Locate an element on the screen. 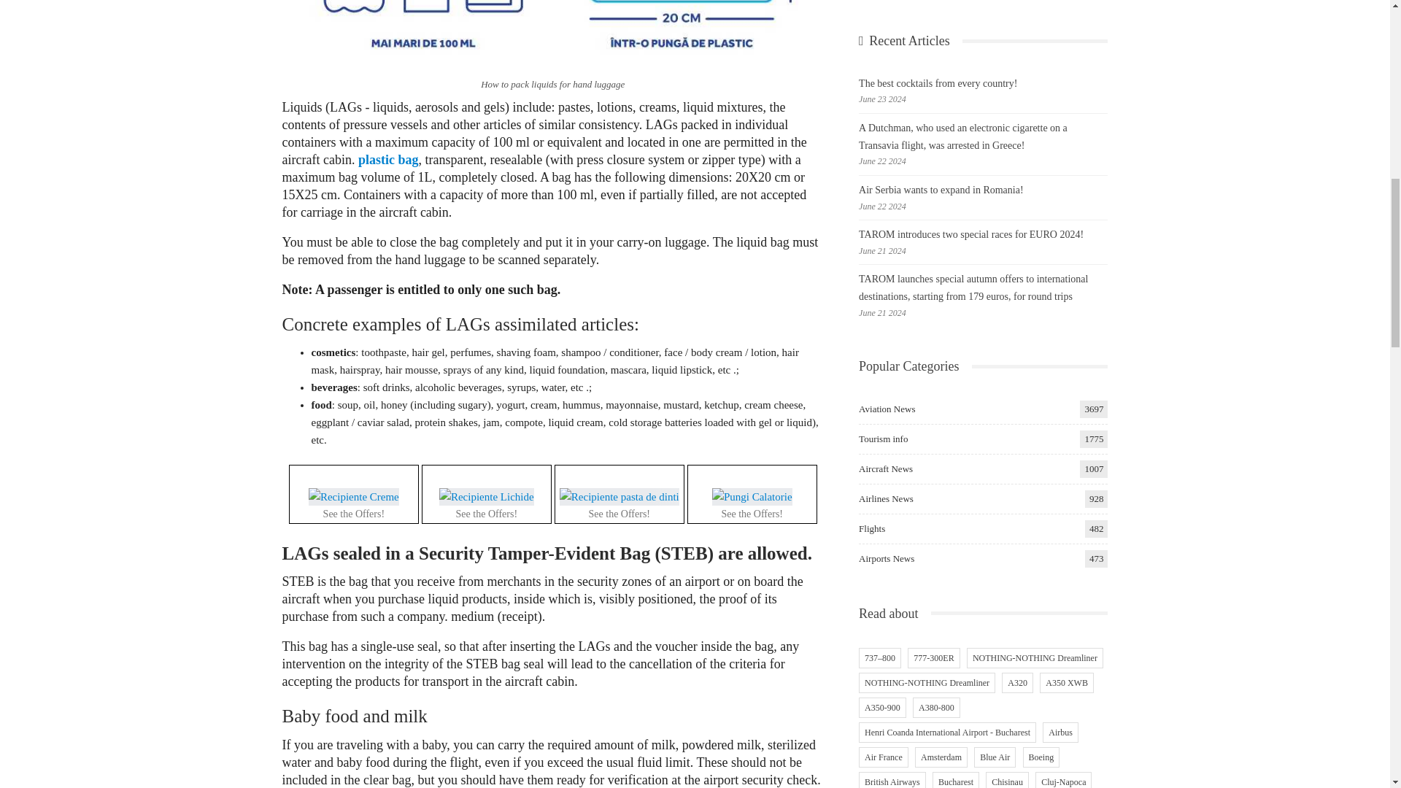  See the Offers! is located at coordinates (353, 496).